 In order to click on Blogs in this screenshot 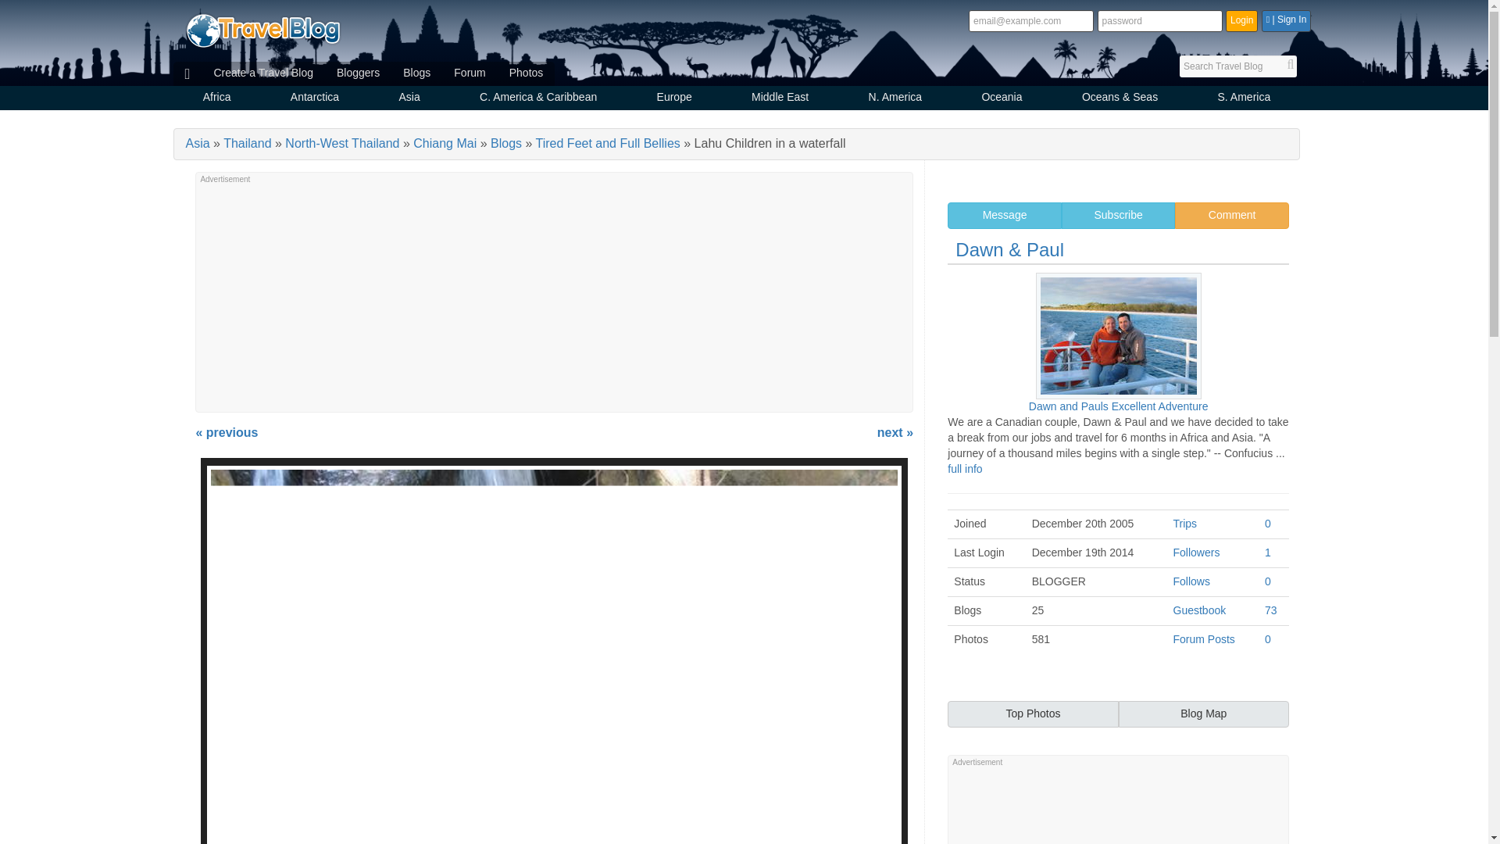, I will do `click(417, 73)`.